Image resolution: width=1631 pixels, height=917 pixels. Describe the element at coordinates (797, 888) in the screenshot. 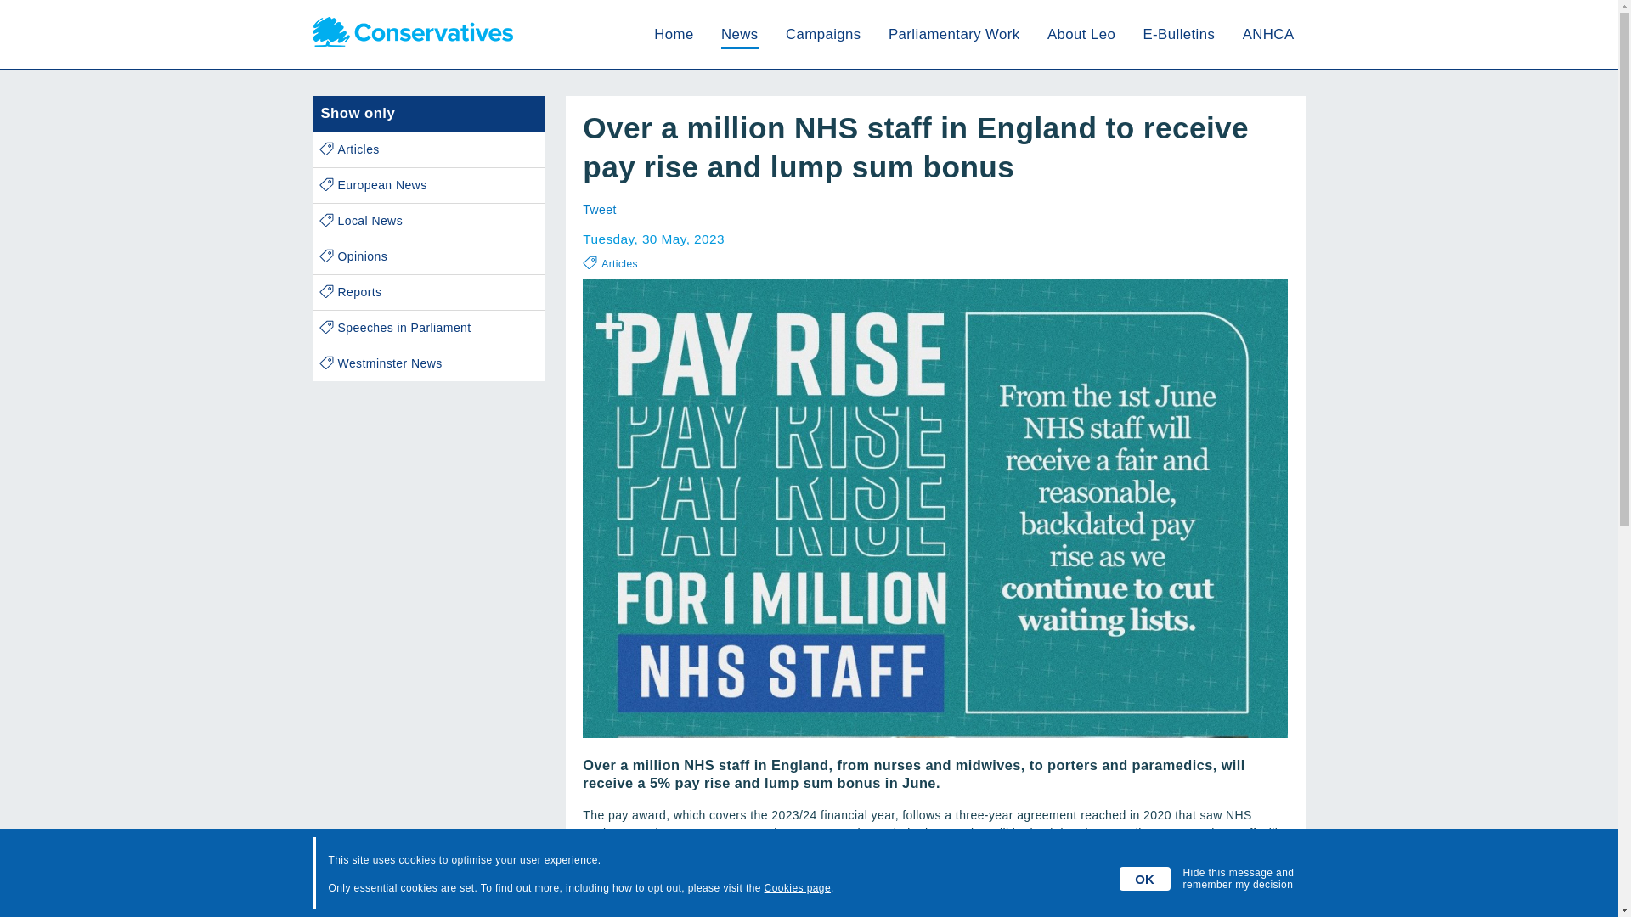

I see `Cookies page` at that location.